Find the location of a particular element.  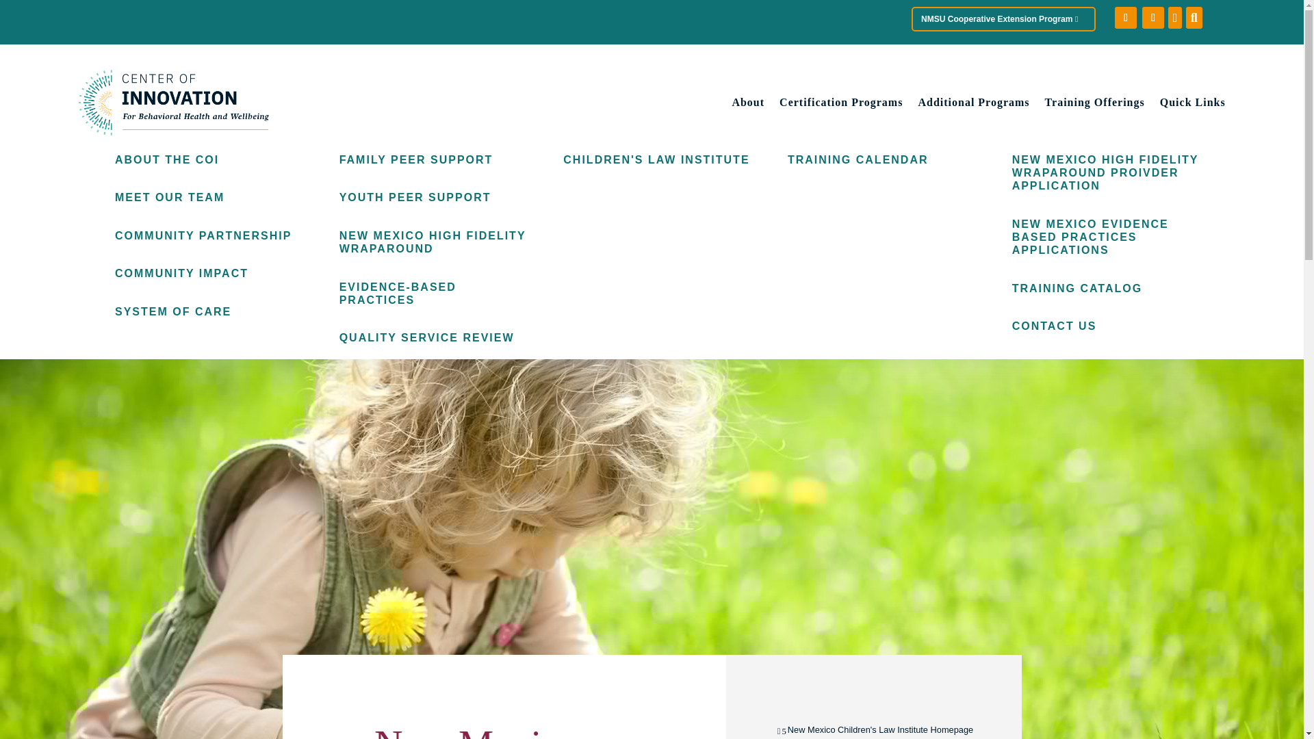

Follow on Facebook is located at coordinates (1125, 18).